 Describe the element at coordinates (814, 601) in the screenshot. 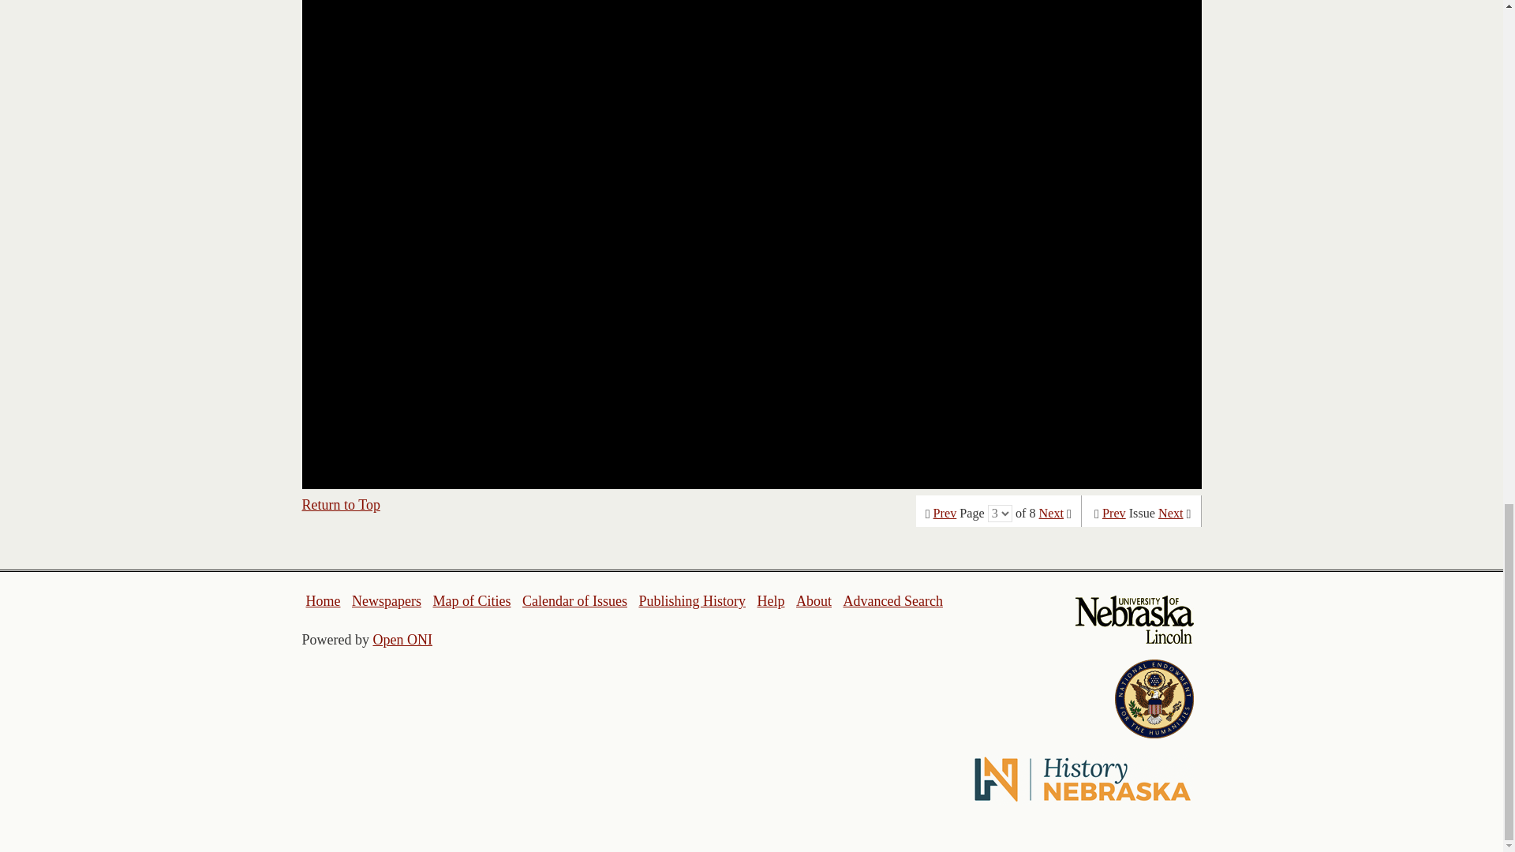

I see `About` at that location.